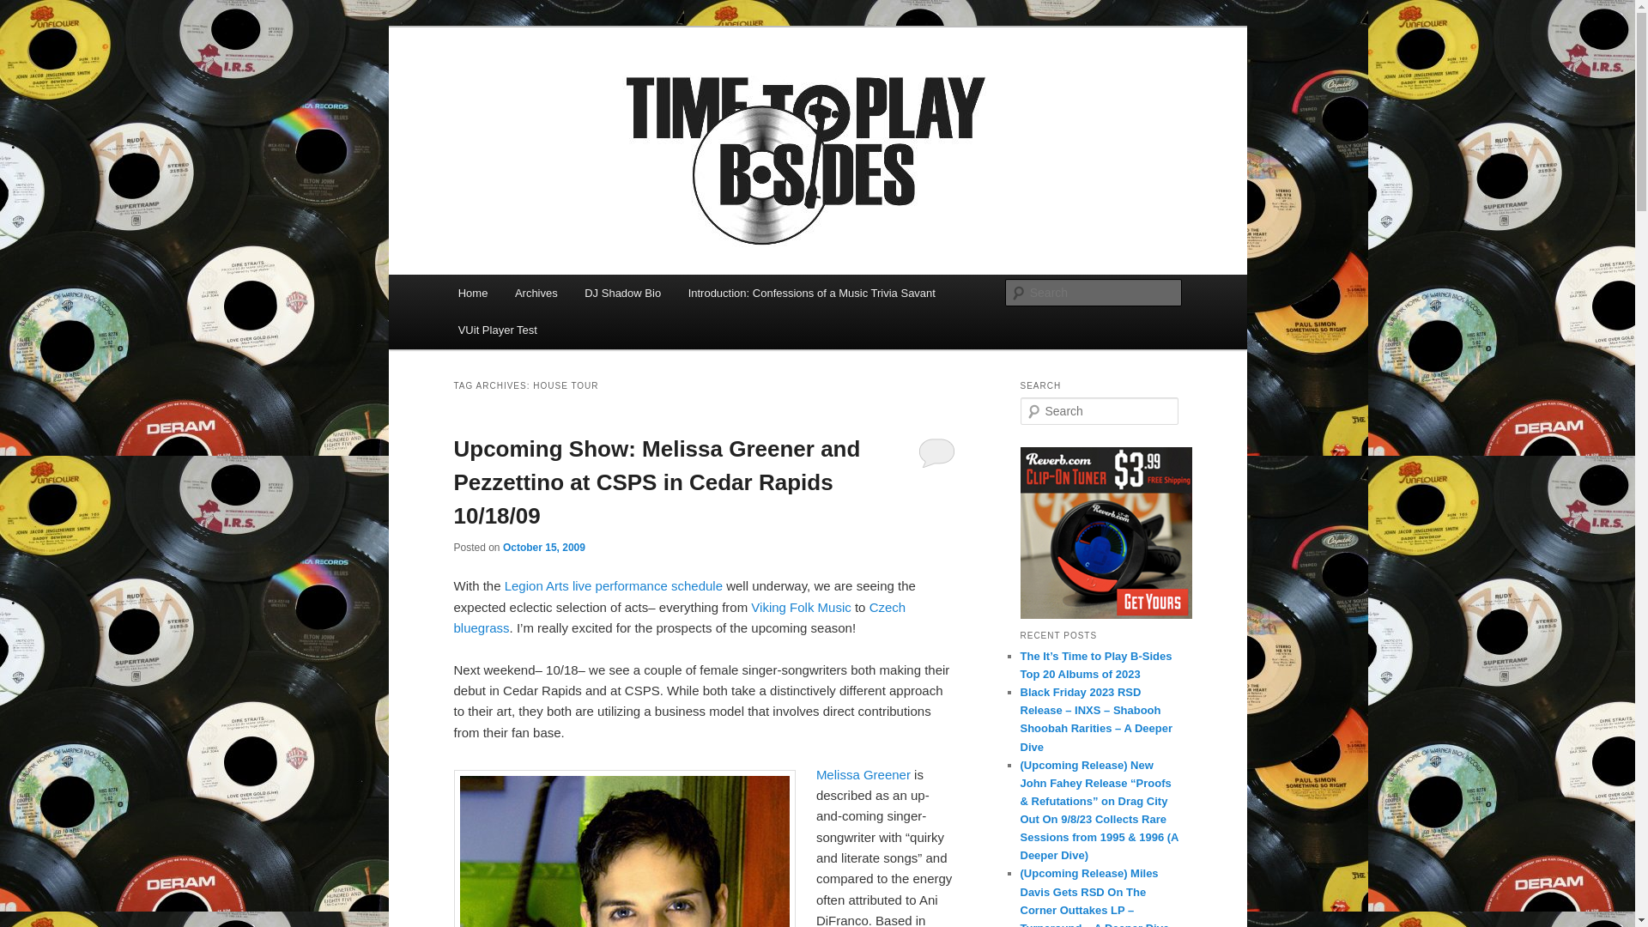 Image resolution: width=1648 pixels, height=927 pixels. Describe the element at coordinates (863, 774) in the screenshot. I see `Melissa Greener` at that location.